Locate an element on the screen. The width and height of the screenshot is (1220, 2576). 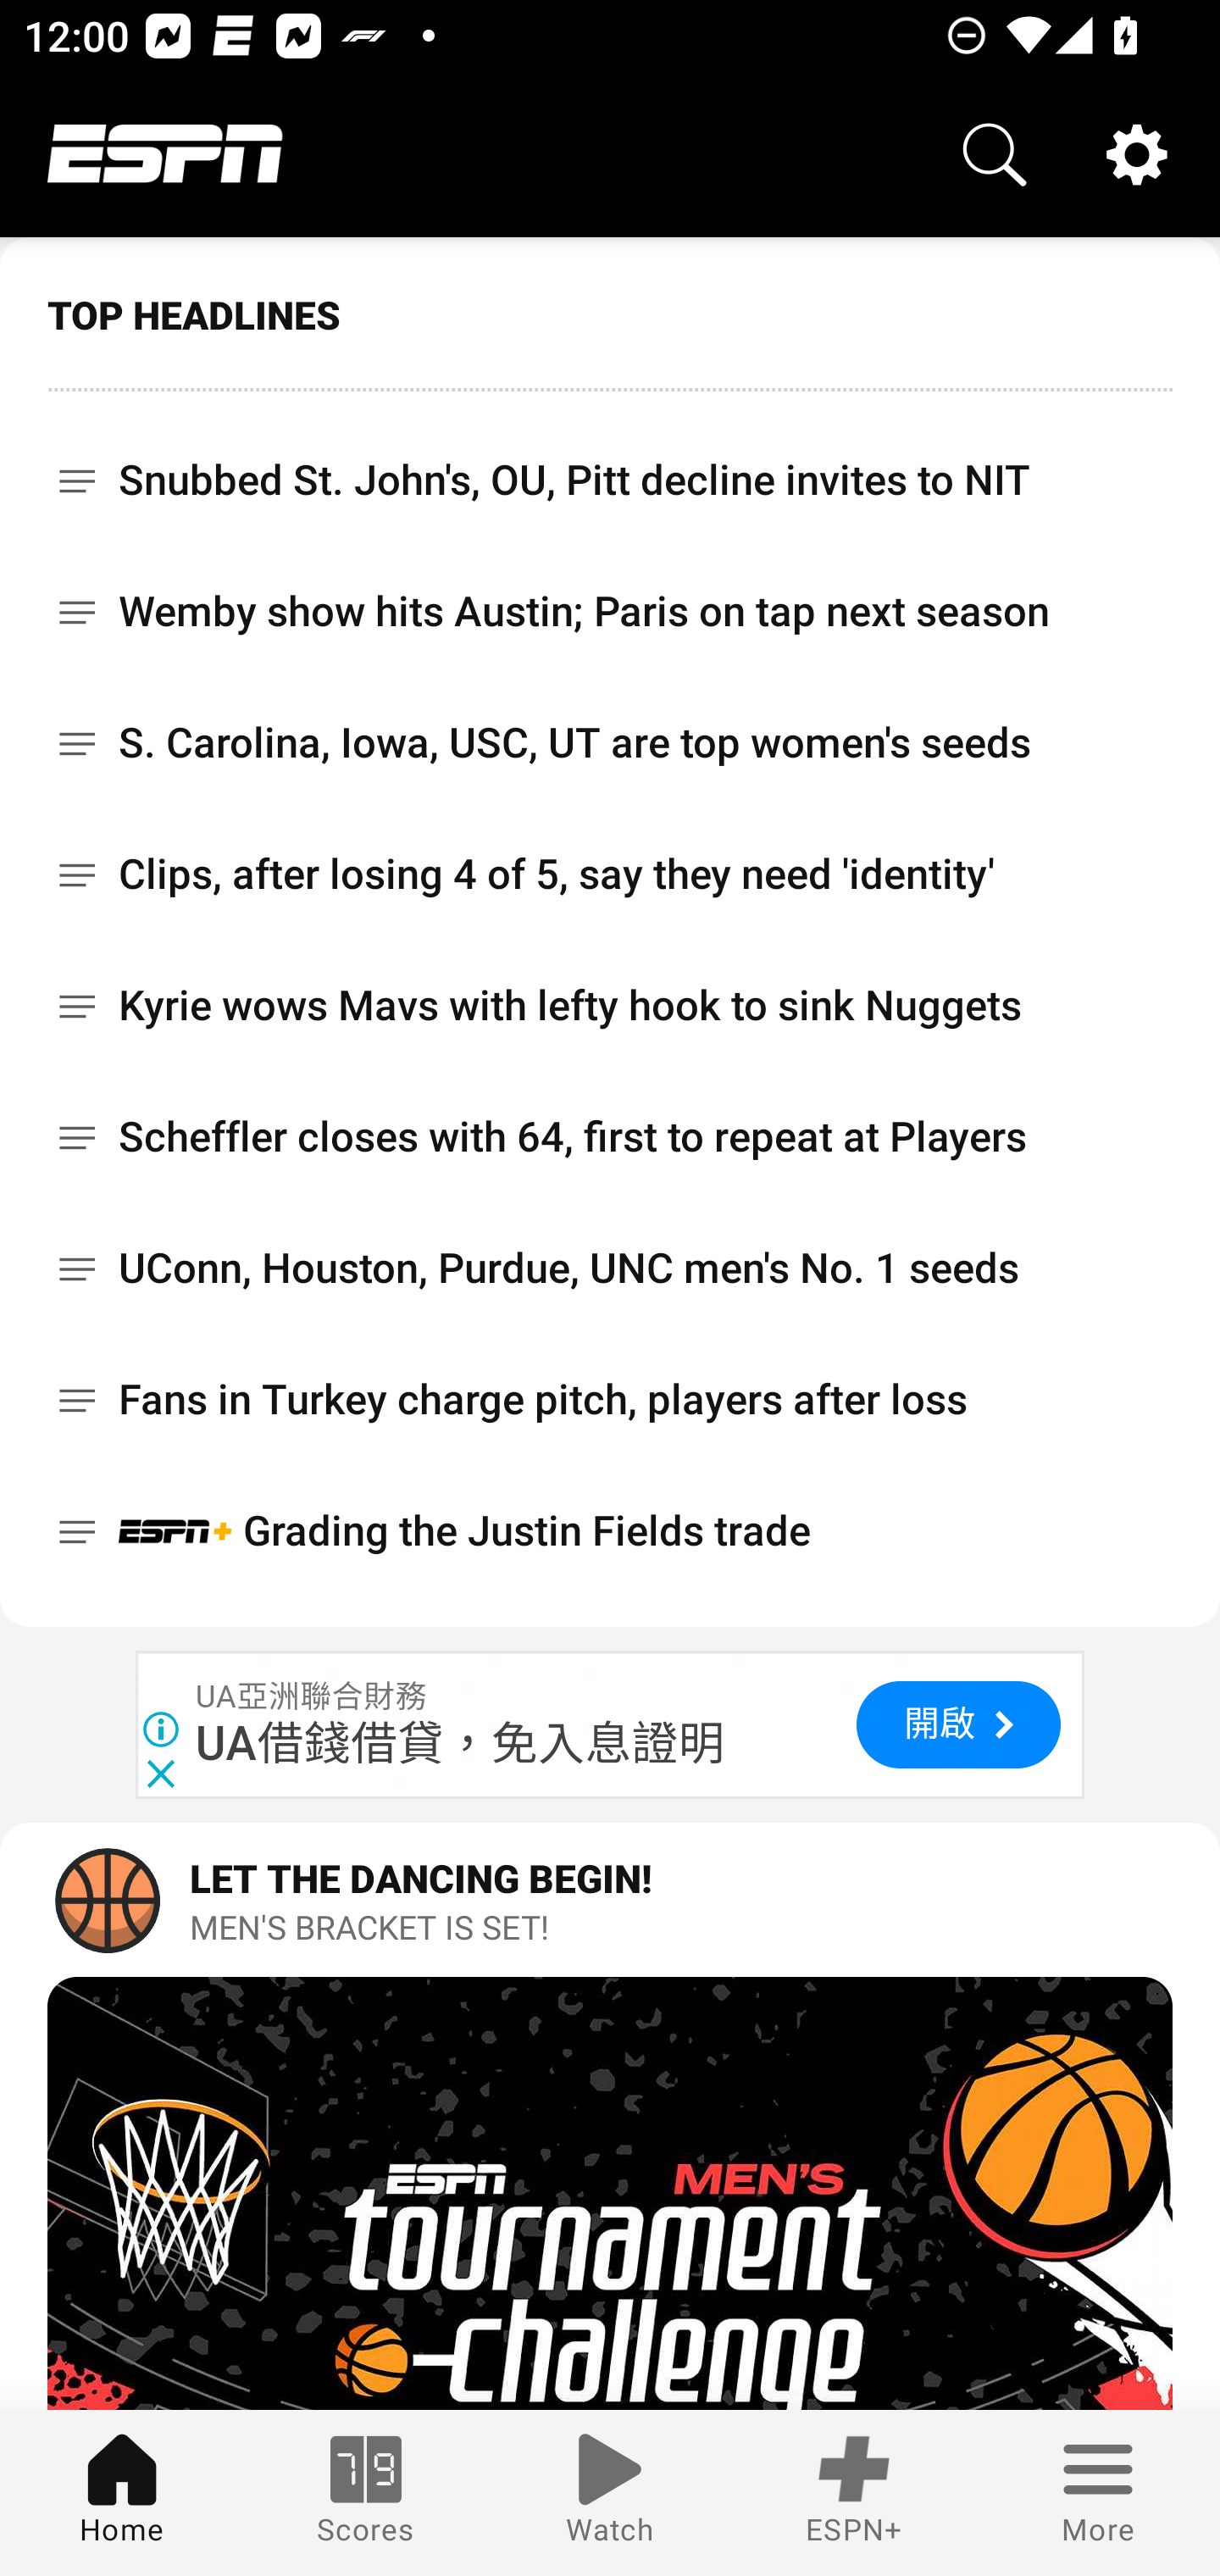
 Fans in Turkey charge pitch, players after loss is located at coordinates (610, 1400).